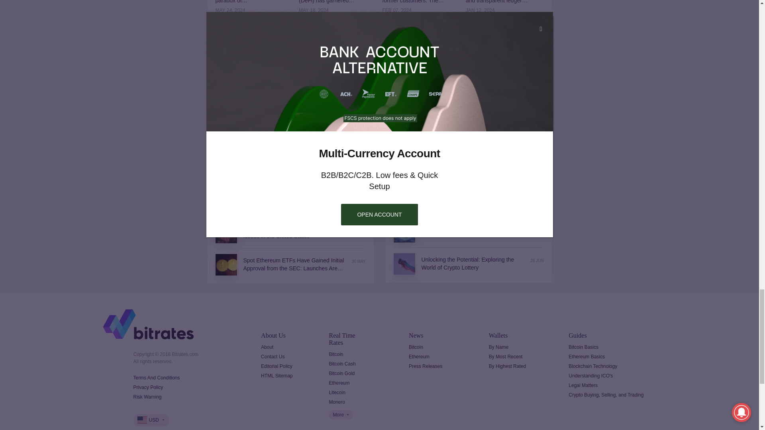 Image resolution: width=765 pixels, height=430 pixels. Describe the element at coordinates (537, 72) in the screenshot. I see `Monday, July 15, 2024` at that location.